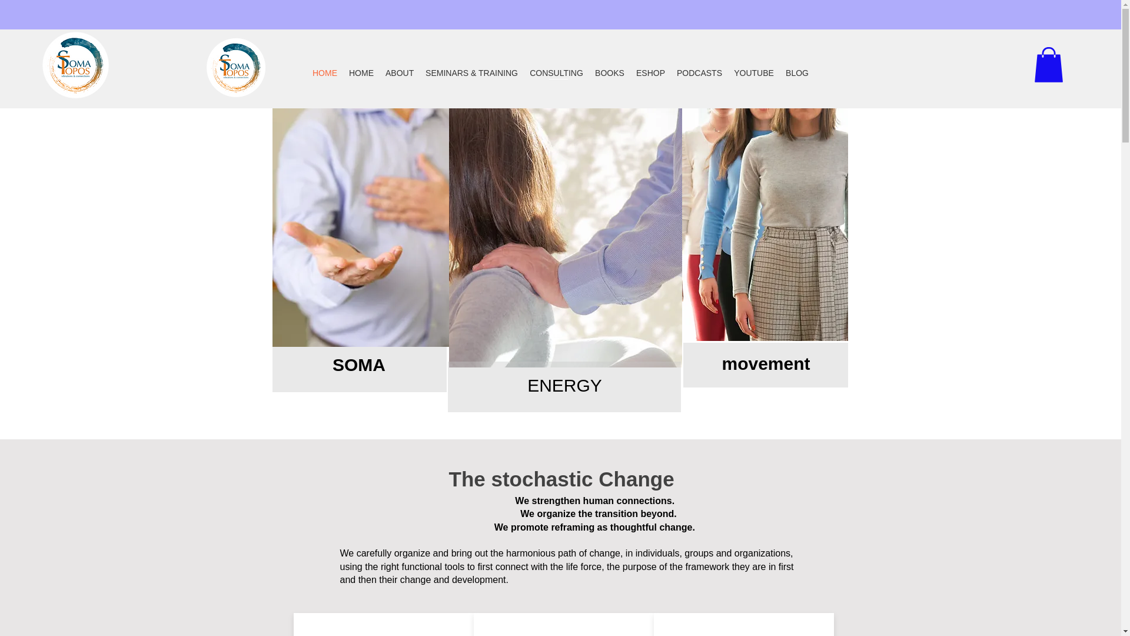  Describe the element at coordinates (699, 73) in the screenshot. I see `PODCASTS` at that location.